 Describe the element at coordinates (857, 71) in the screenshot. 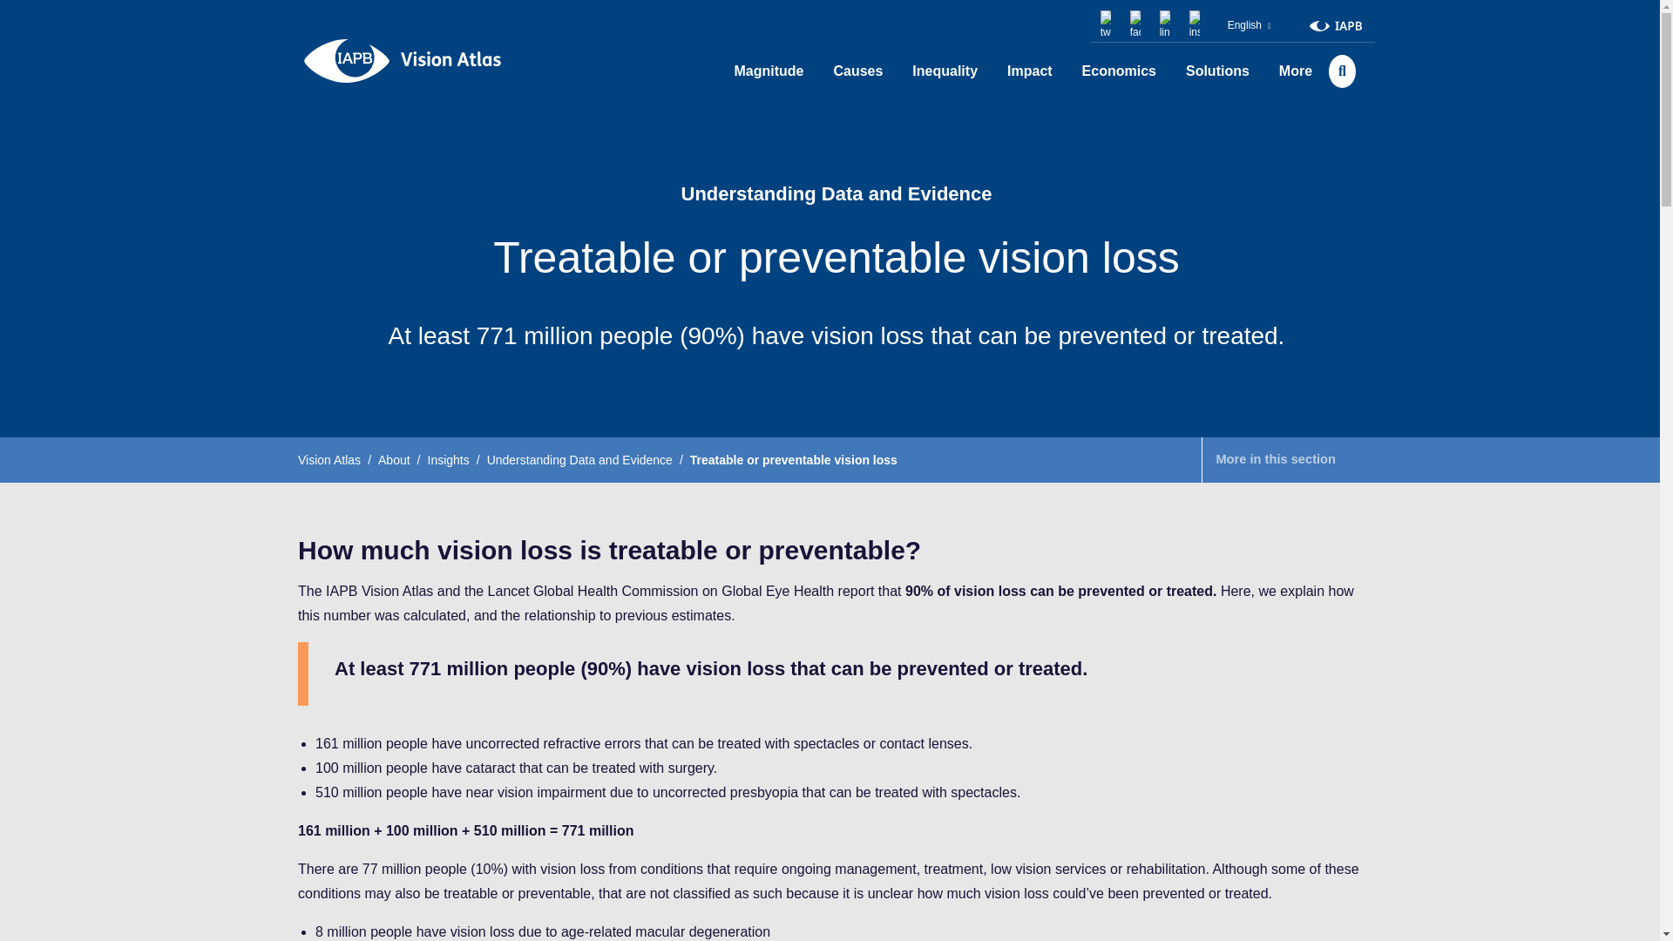

I see `Causes` at that location.